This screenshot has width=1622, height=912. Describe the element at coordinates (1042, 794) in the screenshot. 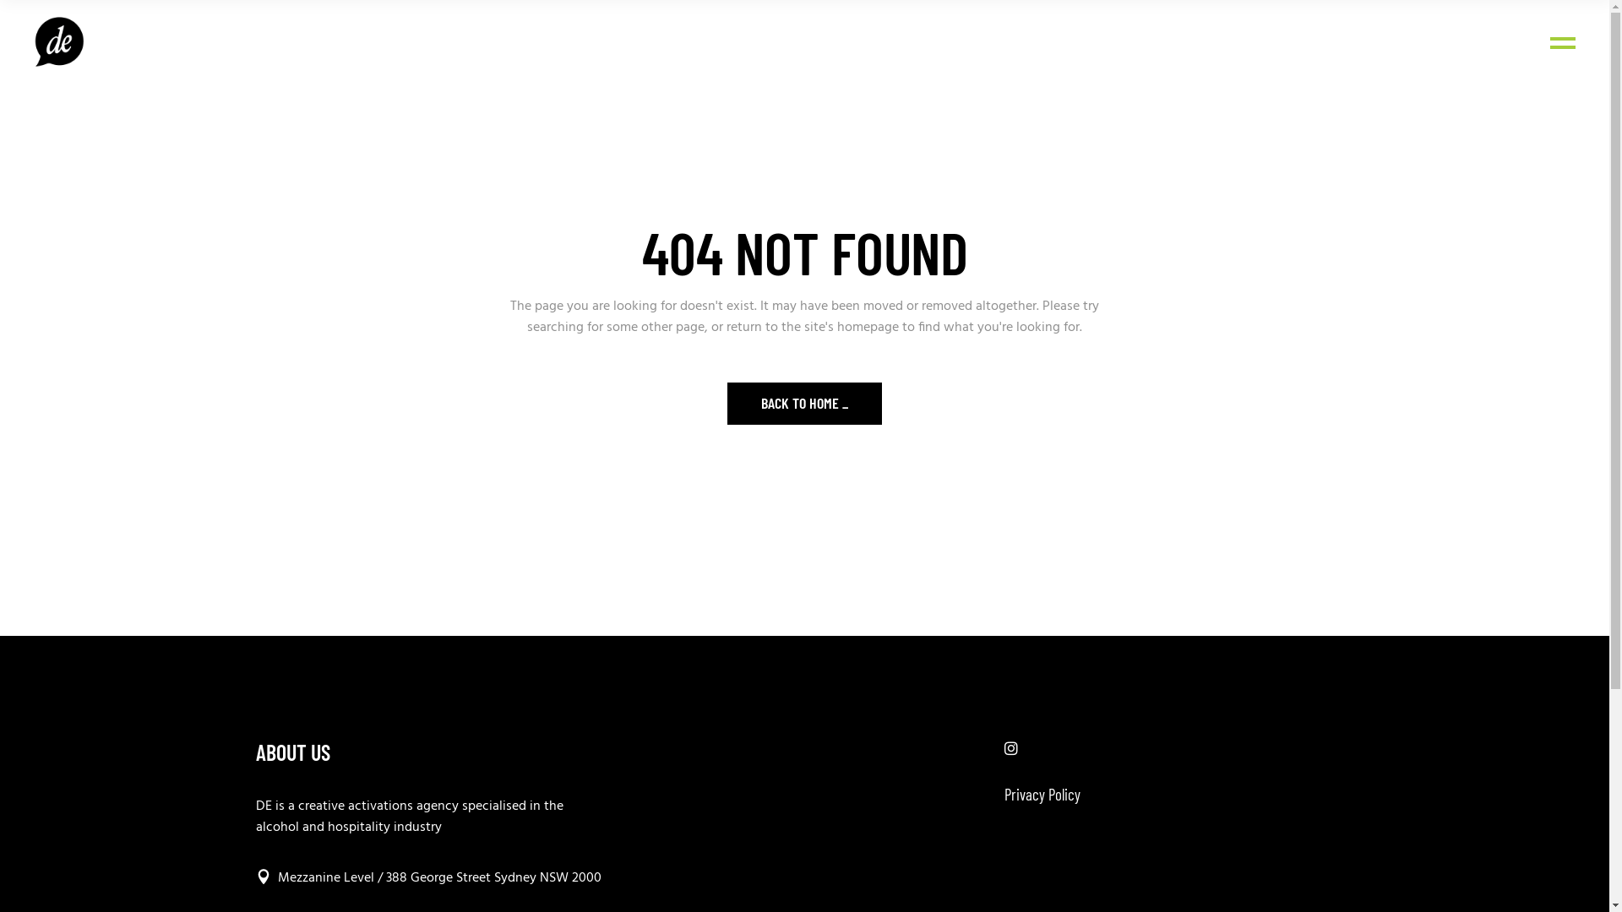

I see `Privacy Policy` at that location.